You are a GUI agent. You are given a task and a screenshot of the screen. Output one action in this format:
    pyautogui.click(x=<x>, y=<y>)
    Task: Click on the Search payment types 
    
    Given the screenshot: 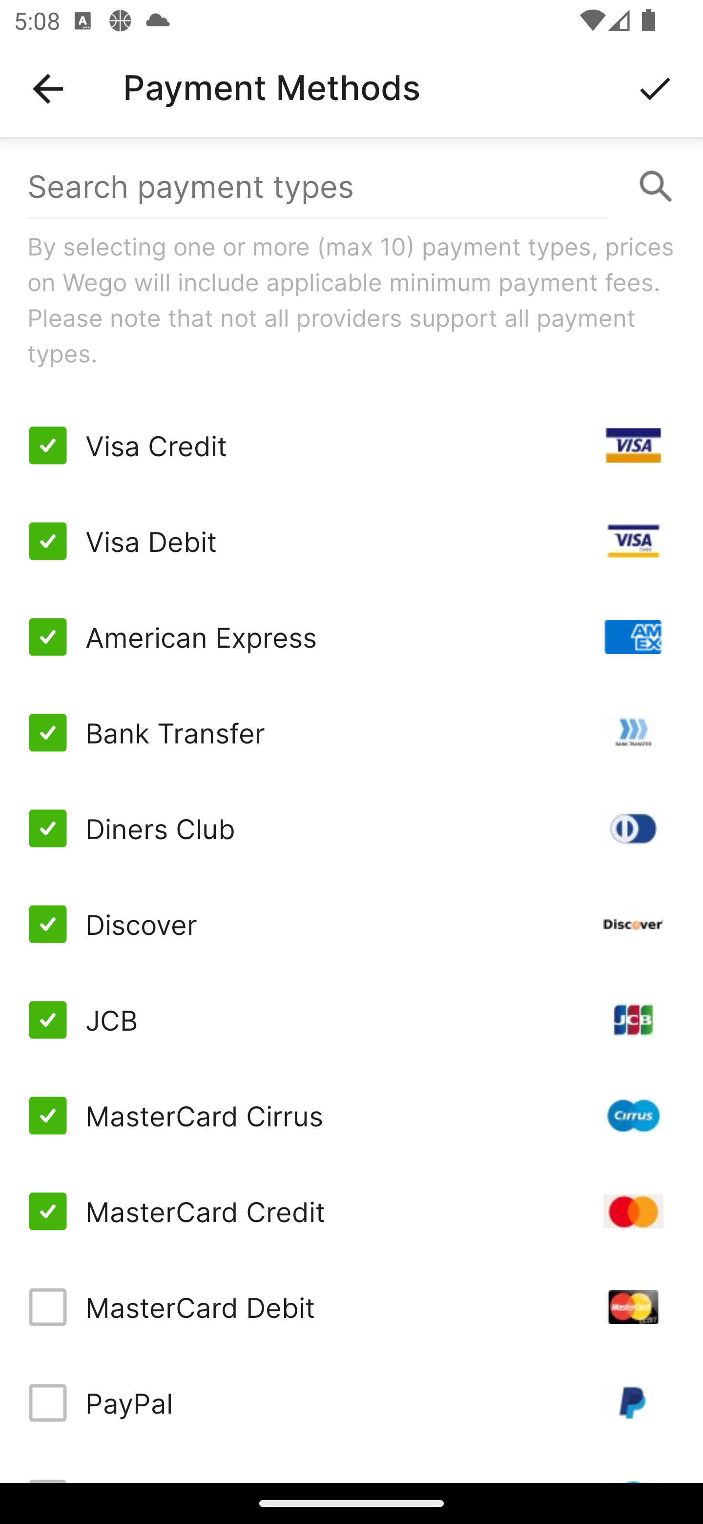 What is the action you would take?
    pyautogui.click(x=351, y=187)
    